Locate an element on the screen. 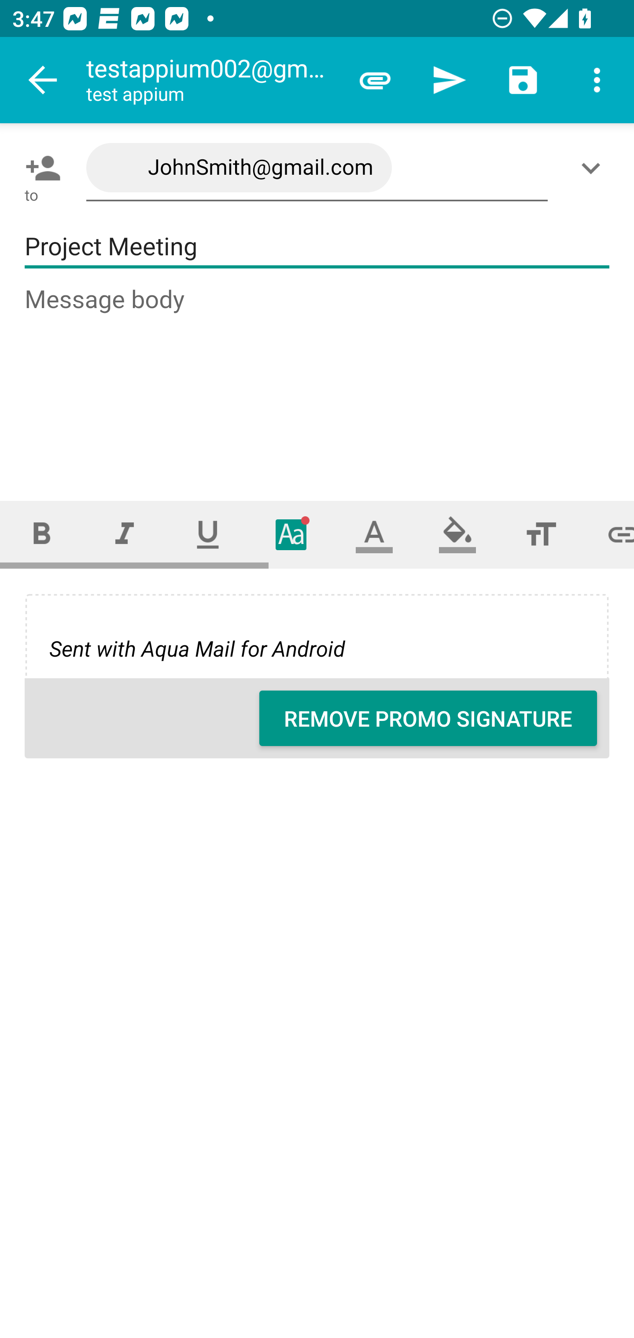 This screenshot has height=1338, width=634. Save is located at coordinates (523, 80).